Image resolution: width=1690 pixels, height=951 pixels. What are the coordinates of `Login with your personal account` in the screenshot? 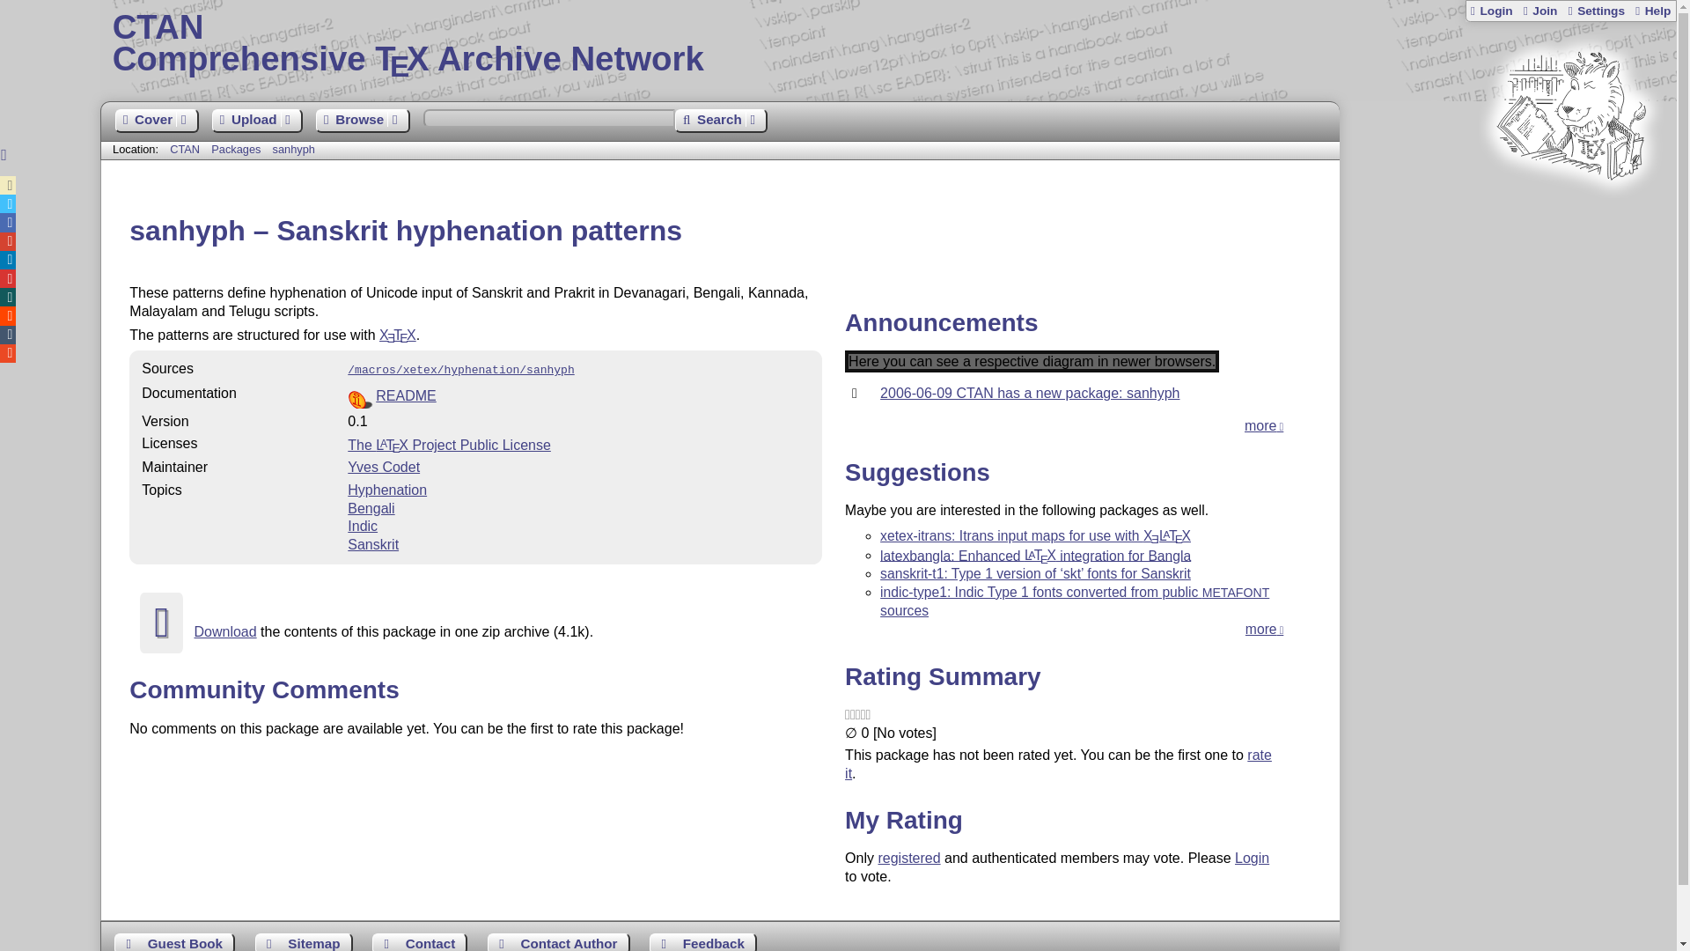 It's located at (1491, 11).